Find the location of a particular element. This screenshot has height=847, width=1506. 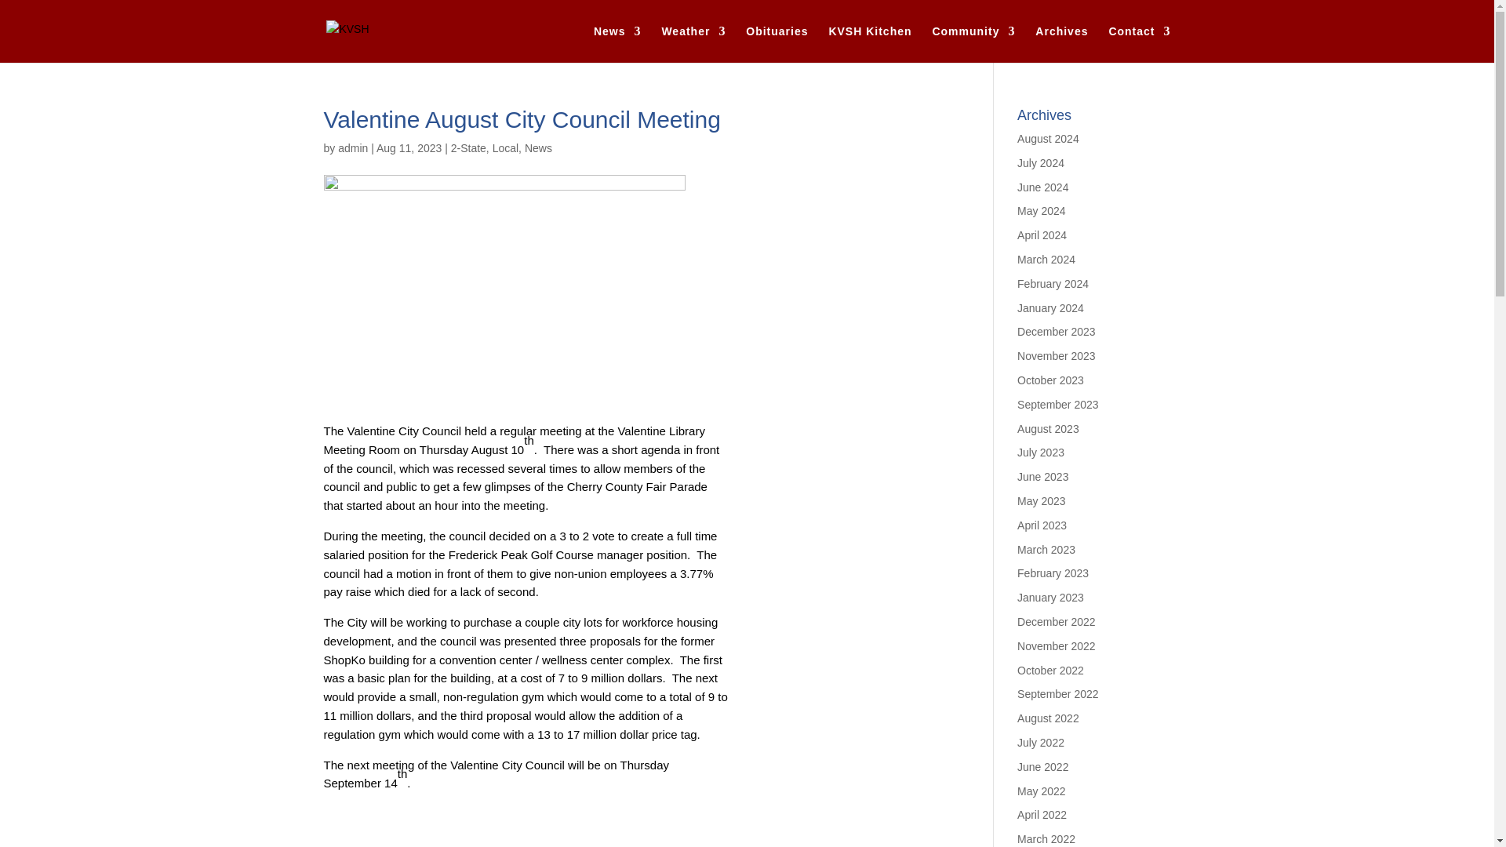

September 2023 is located at coordinates (1058, 404).